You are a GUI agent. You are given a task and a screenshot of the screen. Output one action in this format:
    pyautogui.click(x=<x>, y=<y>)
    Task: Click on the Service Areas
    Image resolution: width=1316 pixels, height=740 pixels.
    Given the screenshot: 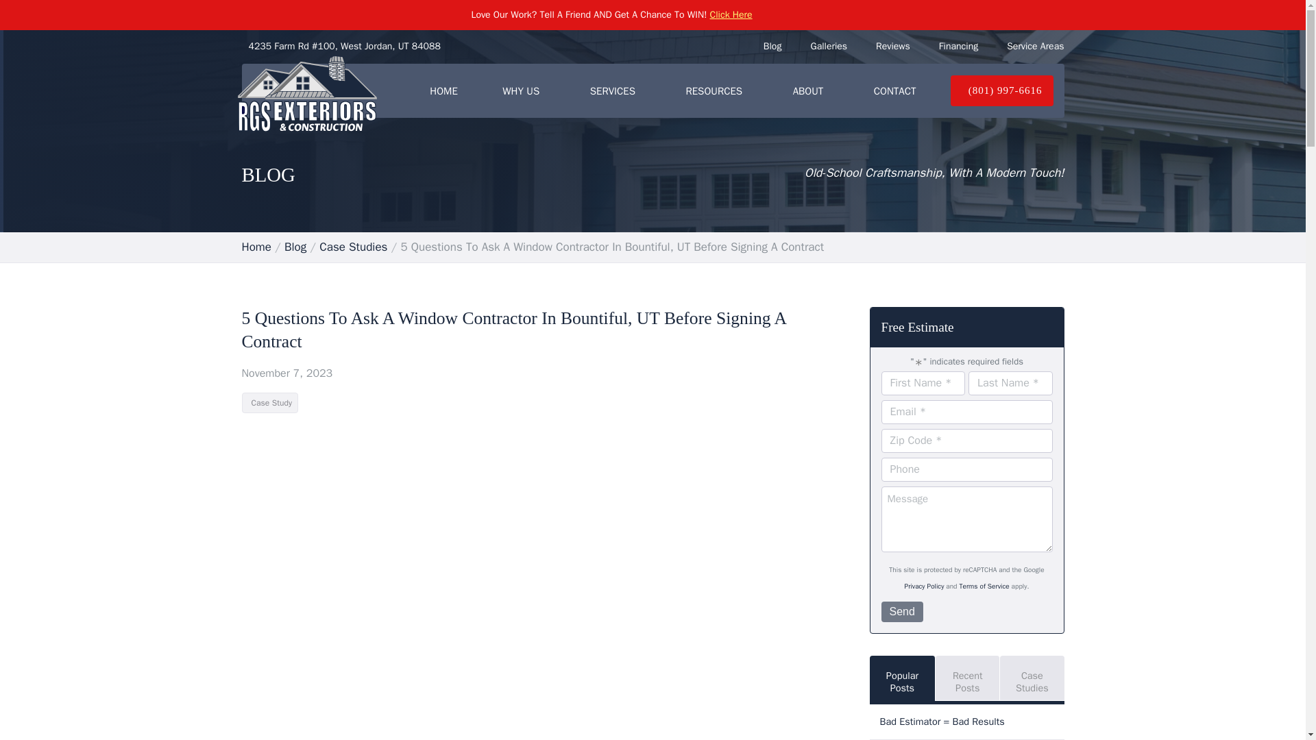 What is the action you would take?
    pyautogui.click(x=1035, y=46)
    